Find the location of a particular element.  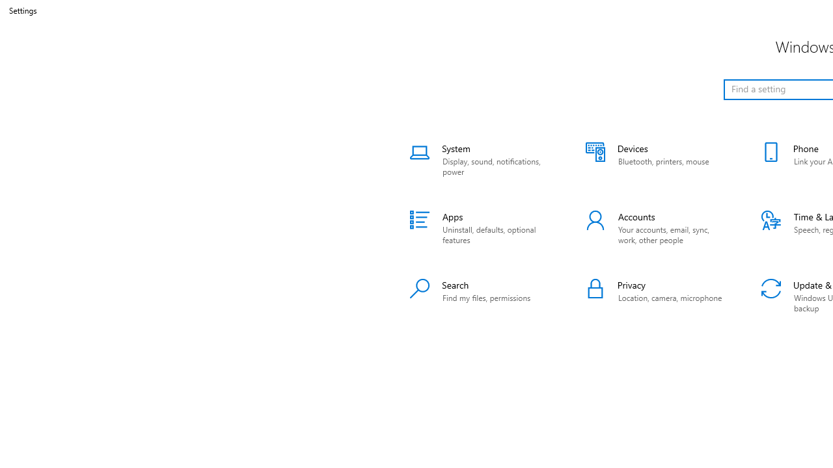

Apps is located at coordinates (482, 227).